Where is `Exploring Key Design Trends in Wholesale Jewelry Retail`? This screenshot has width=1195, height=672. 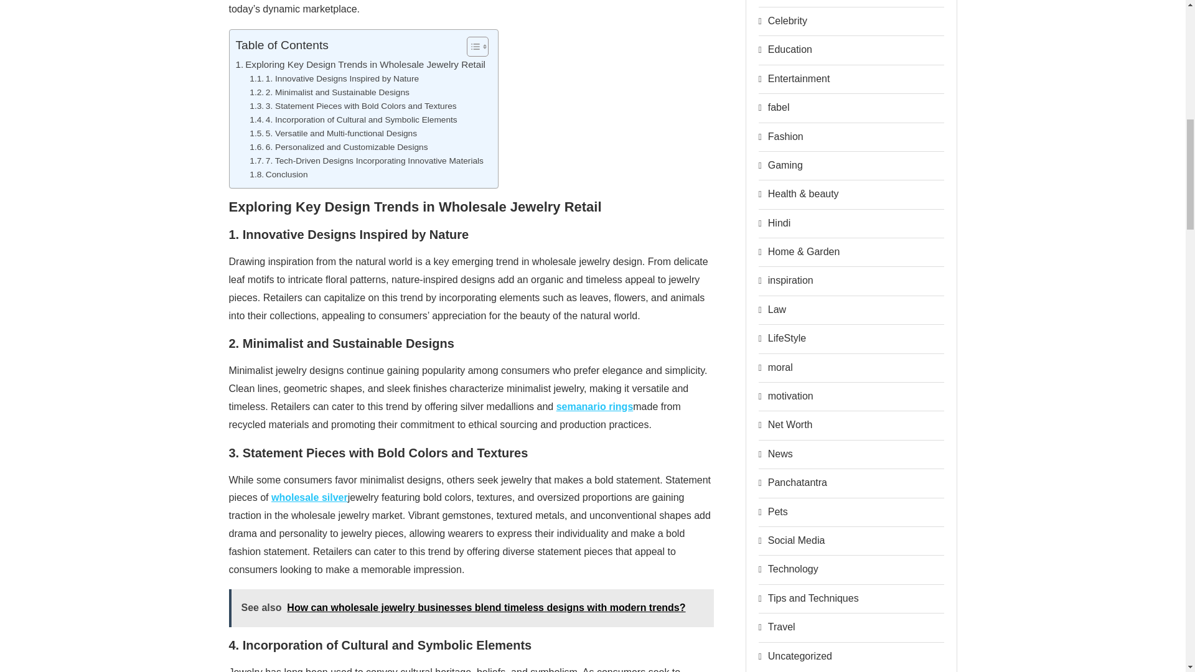
Exploring Key Design Trends in Wholesale Jewelry Retail is located at coordinates (360, 64).